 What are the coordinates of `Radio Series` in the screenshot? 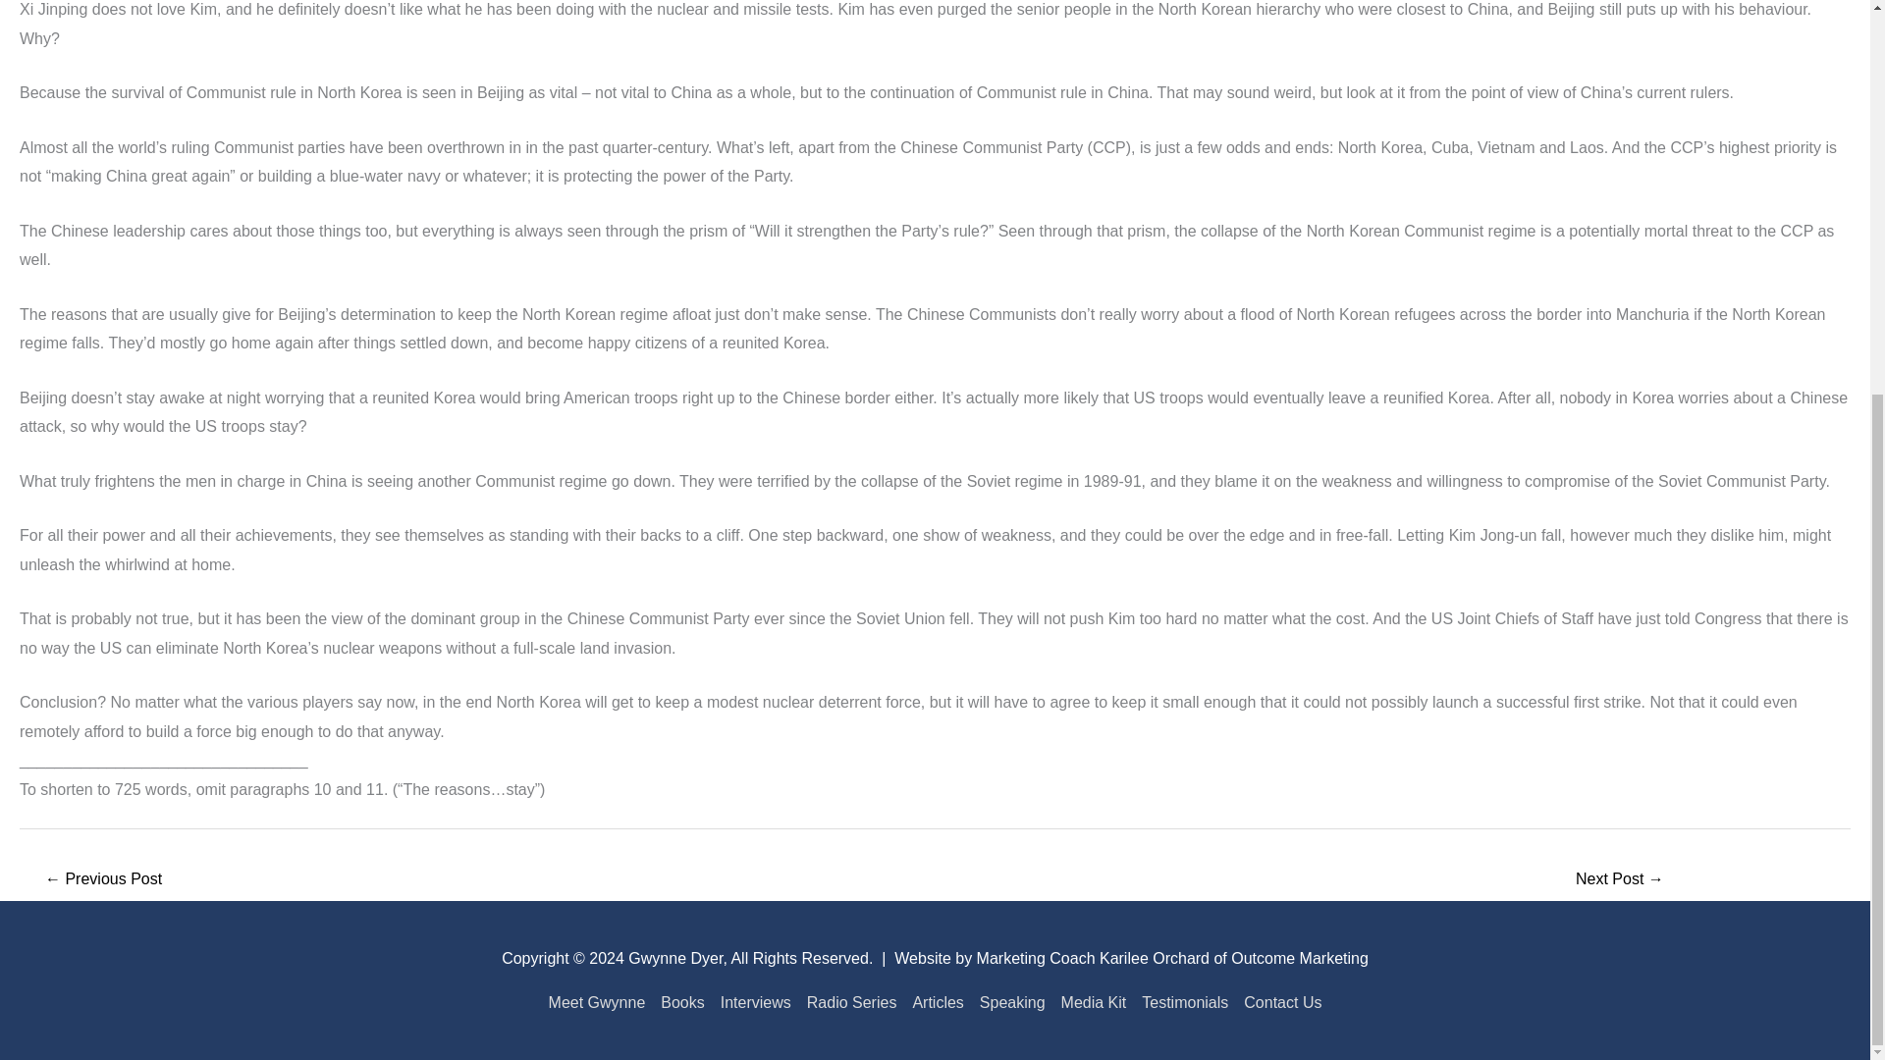 It's located at (852, 1003).